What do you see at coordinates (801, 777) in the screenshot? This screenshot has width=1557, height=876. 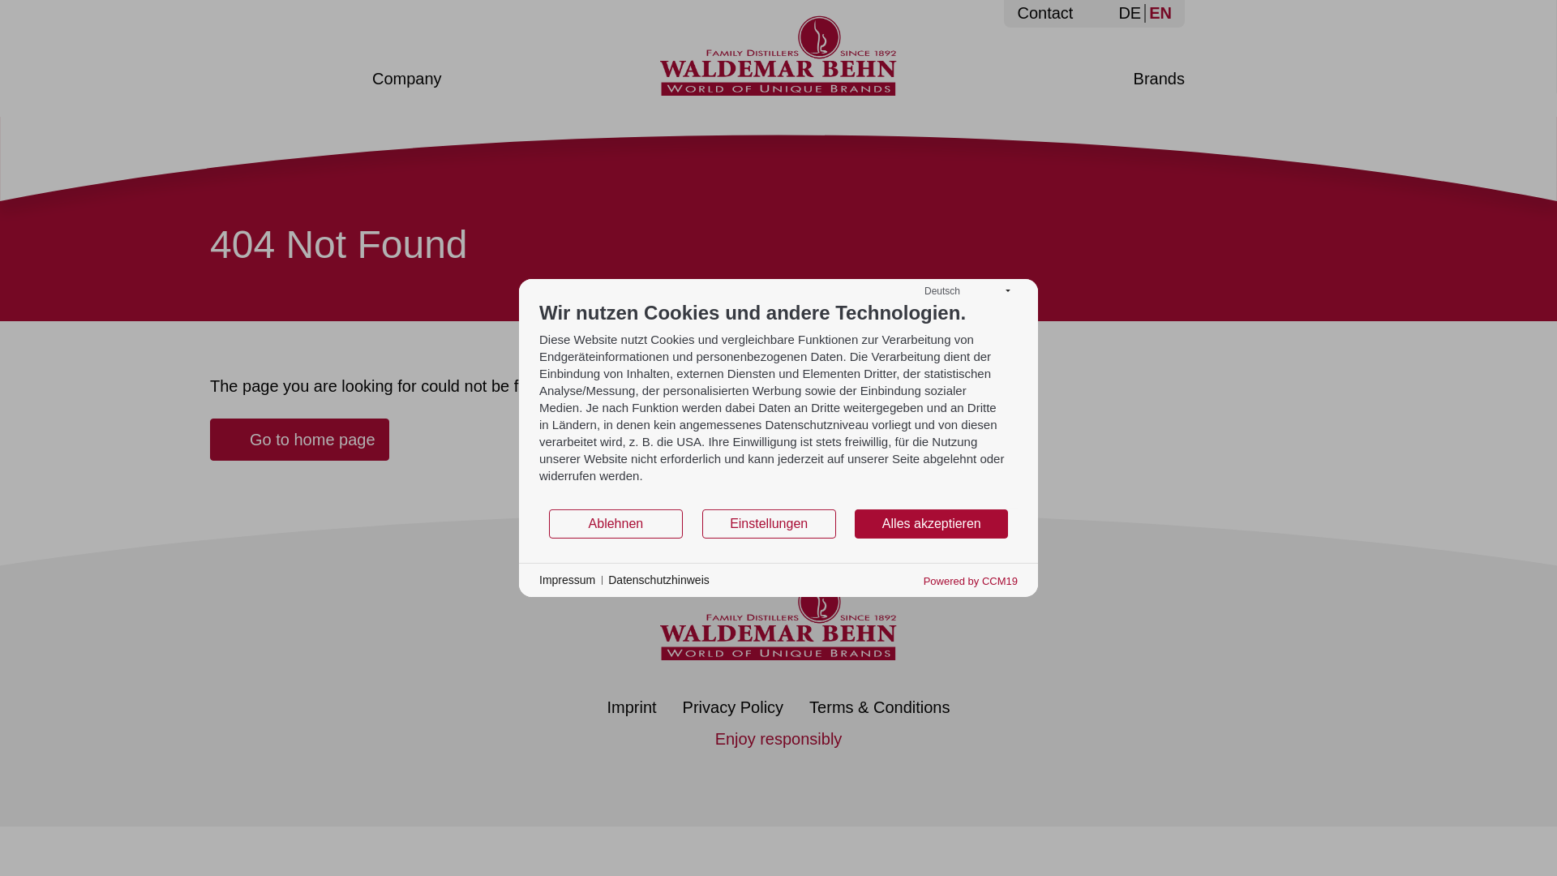 I see `XING` at bounding box center [801, 777].